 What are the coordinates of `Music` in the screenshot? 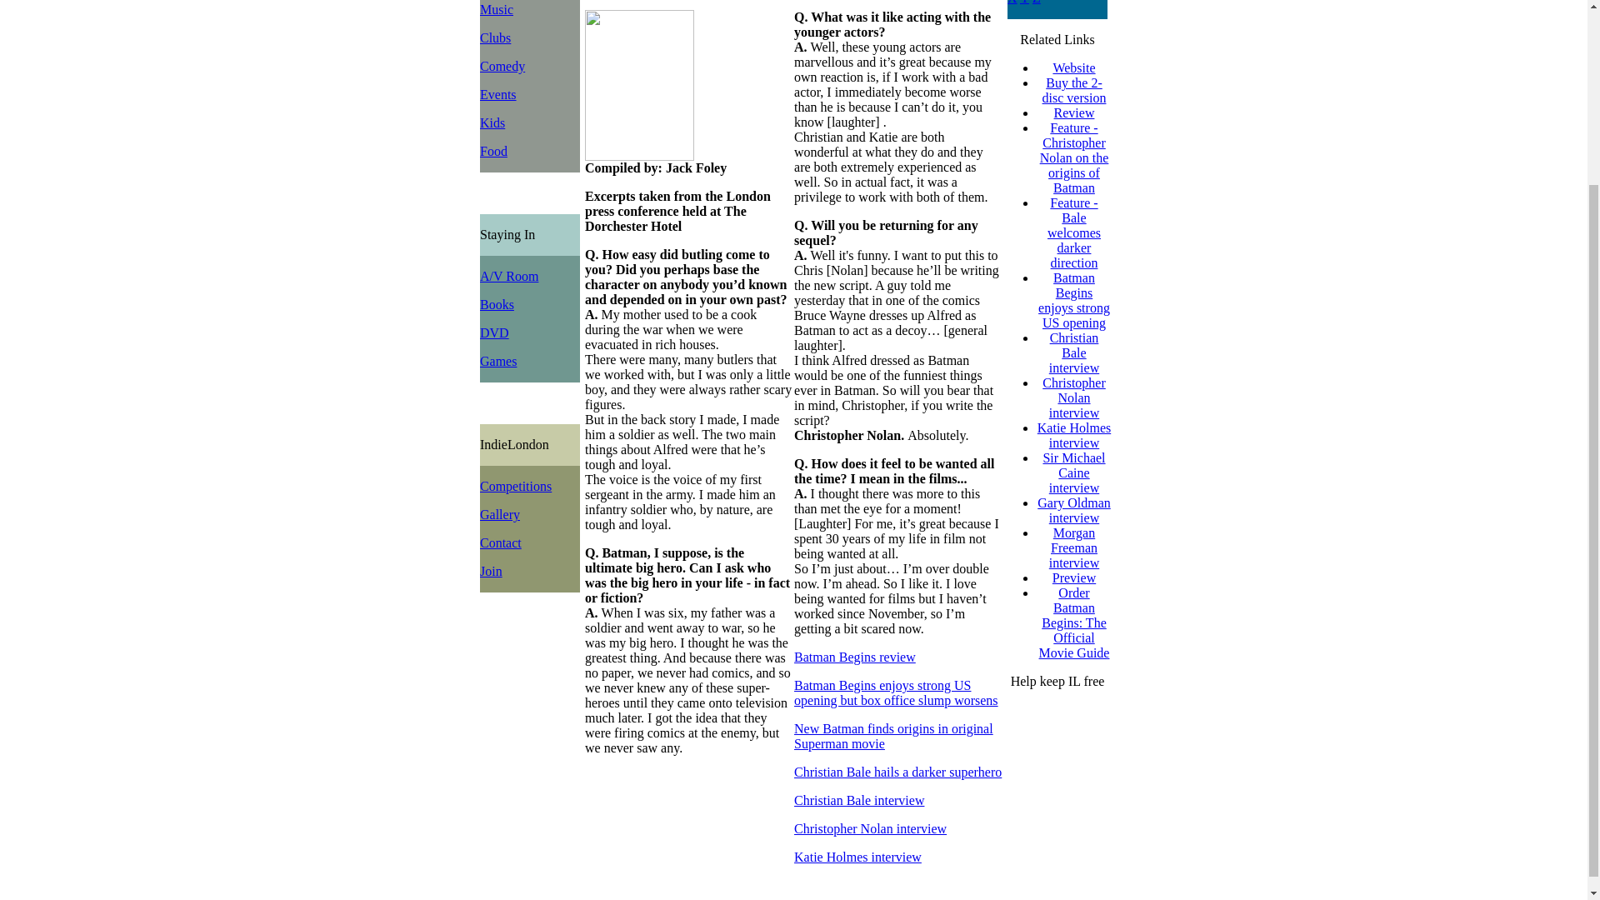 It's located at (497, 10).